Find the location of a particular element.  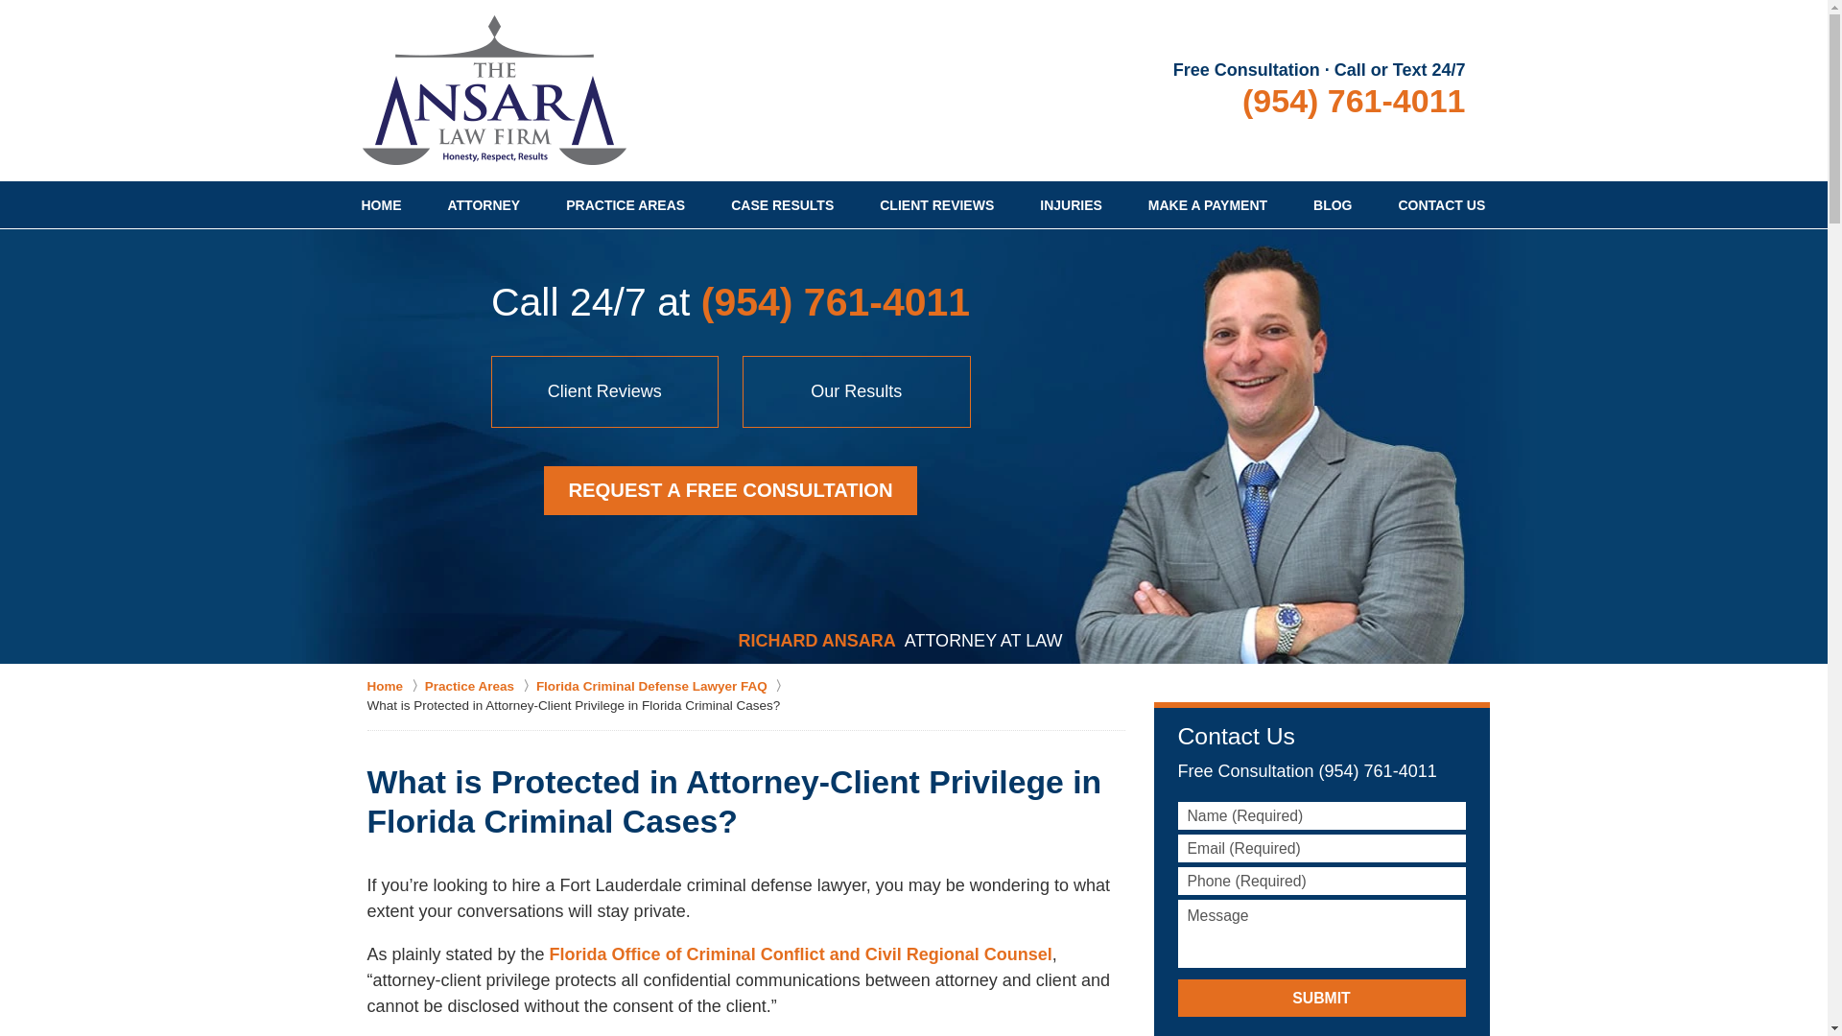

Home is located at coordinates (395, 687).